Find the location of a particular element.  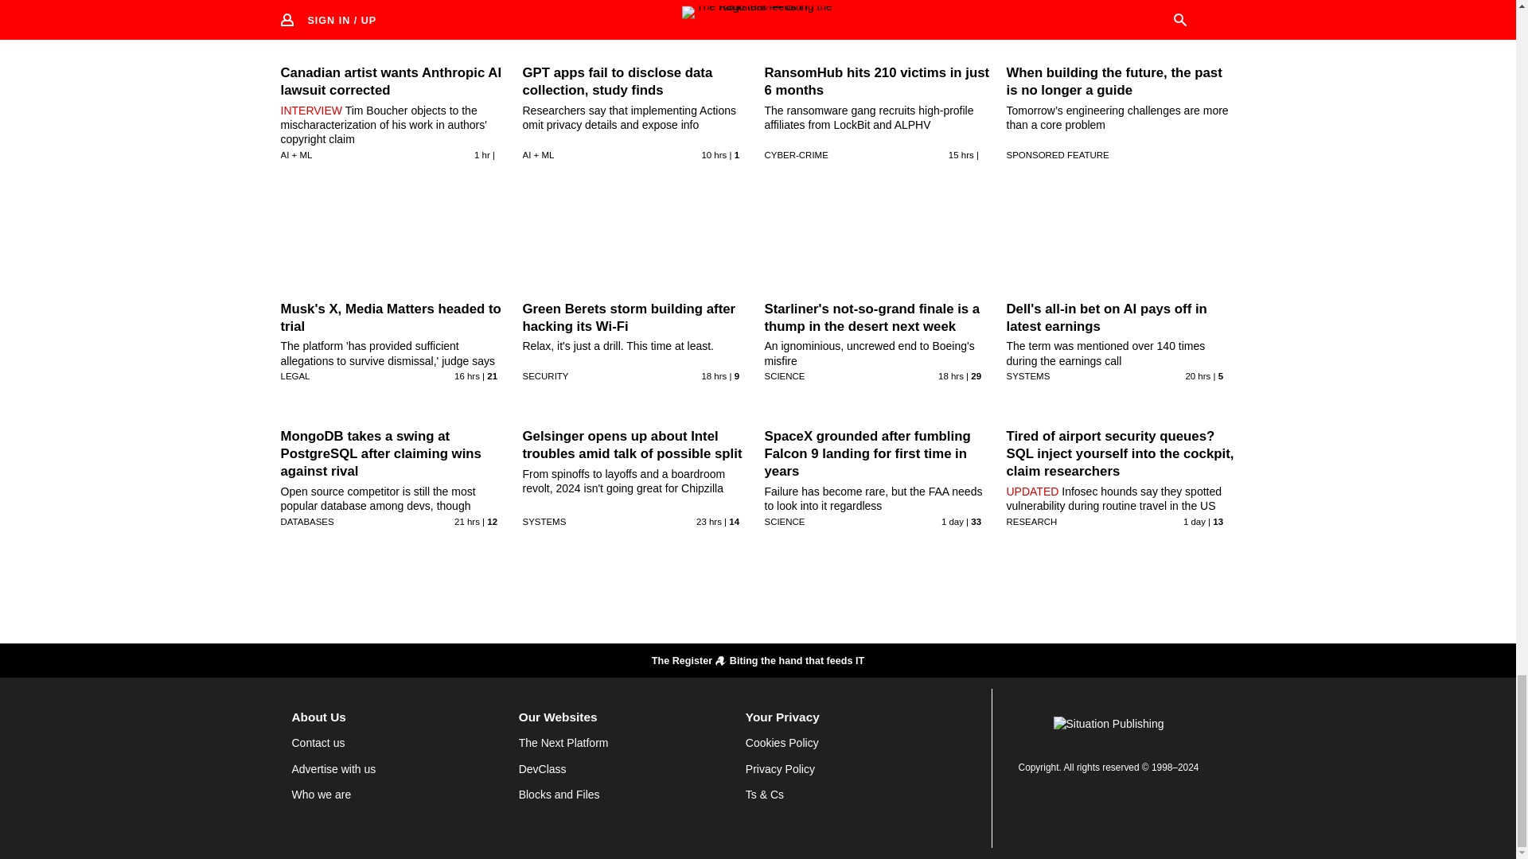

30 Aug 2024 17:30 is located at coordinates (466, 522).